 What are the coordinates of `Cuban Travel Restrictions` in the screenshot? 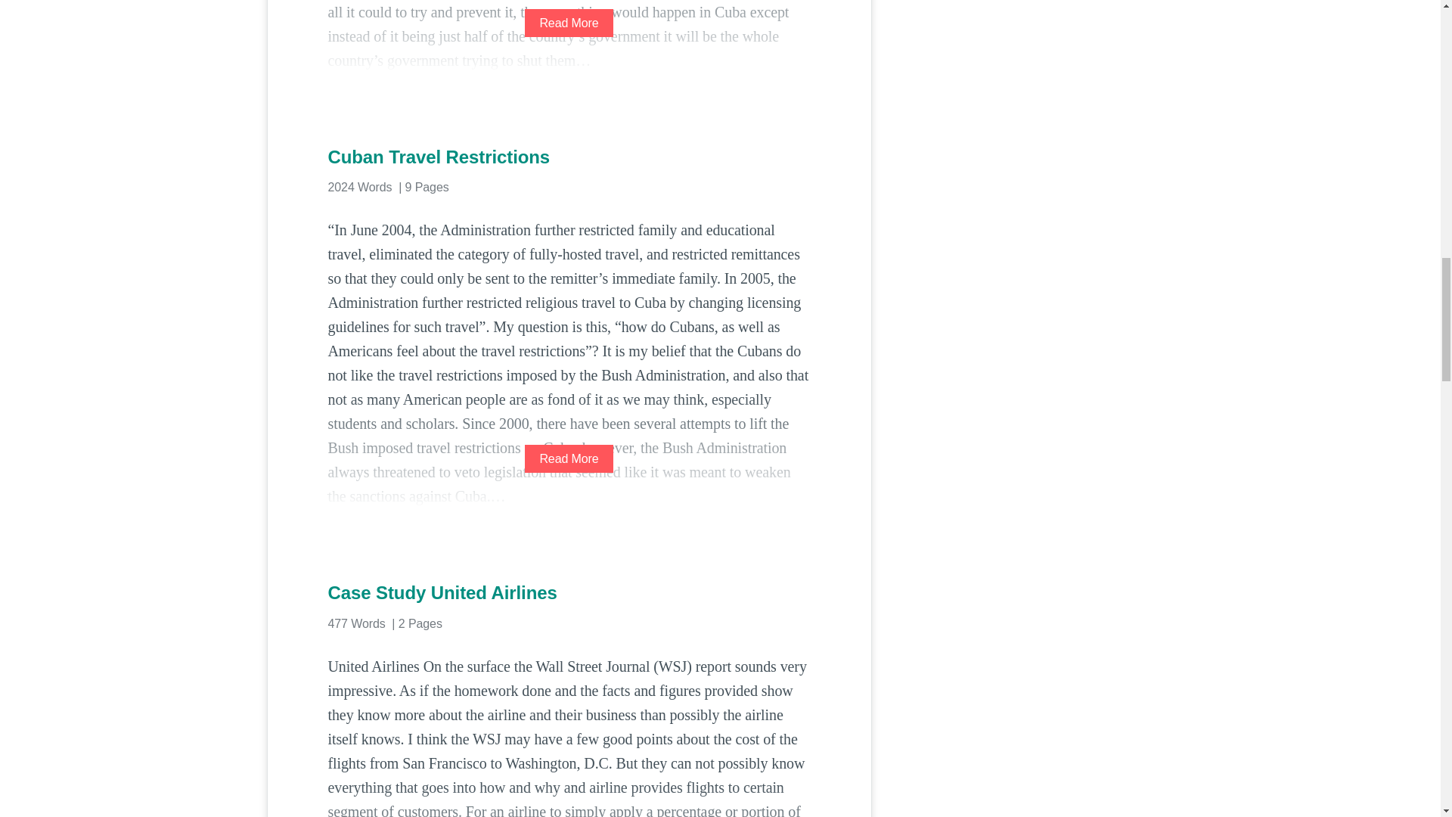 It's located at (569, 157).